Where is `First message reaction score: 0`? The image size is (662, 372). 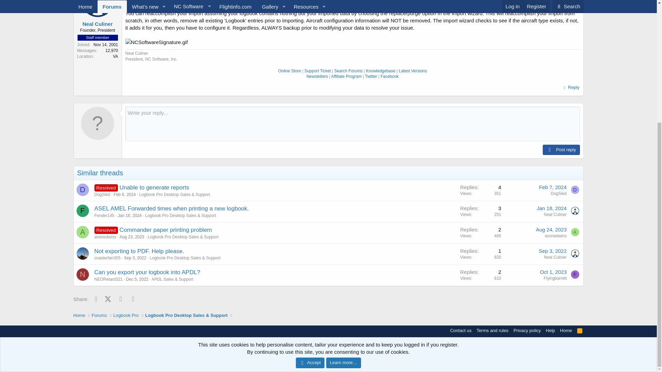
First message reaction score: 0 is located at coordinates (481, 232).